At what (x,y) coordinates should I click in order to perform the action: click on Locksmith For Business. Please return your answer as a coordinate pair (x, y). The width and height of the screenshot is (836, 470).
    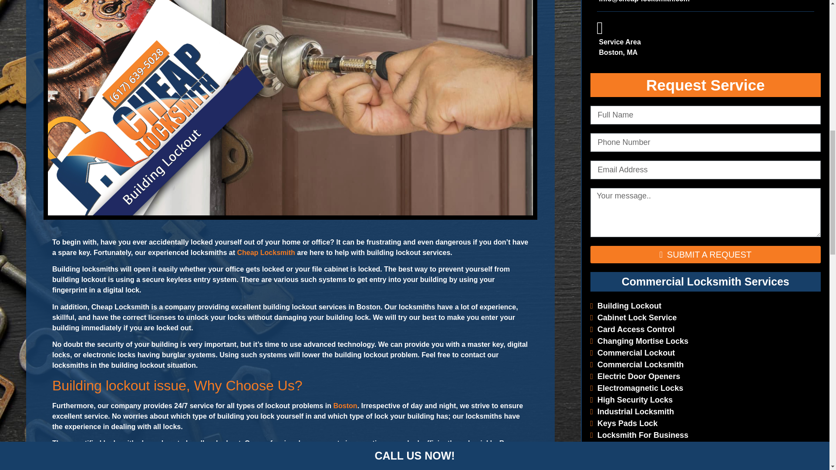
    Looking at the image, I should click on (639, 435).